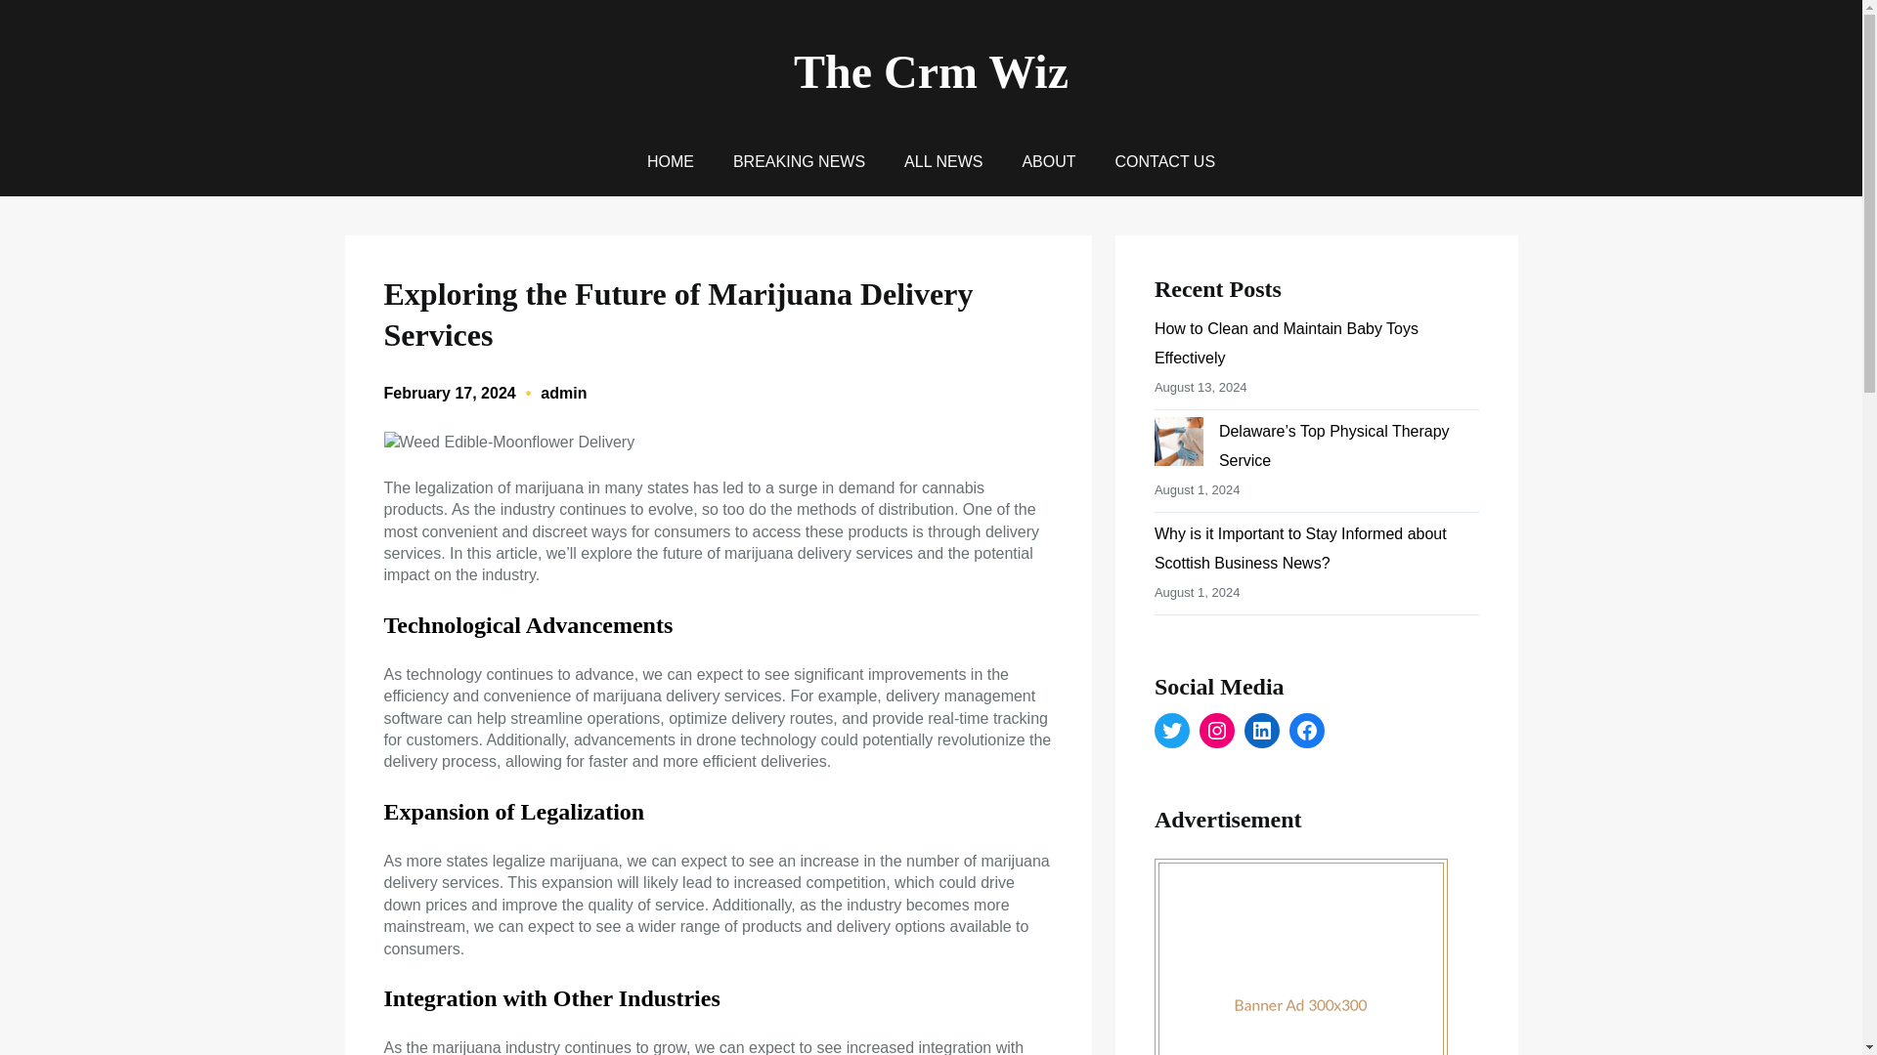  Describe the element at coordinates (671, 162) in the screenshot. I see `HOME` at that location.